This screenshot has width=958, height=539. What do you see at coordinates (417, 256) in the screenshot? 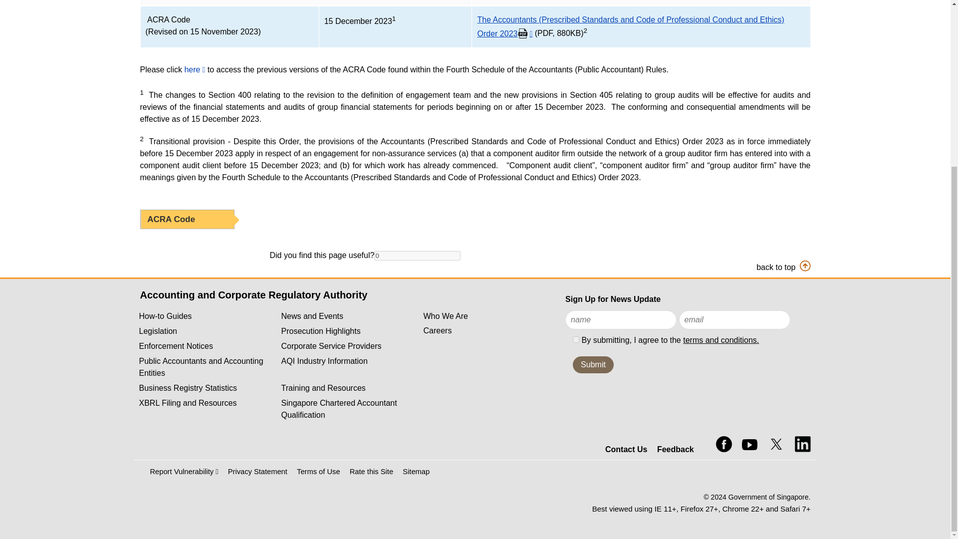
I see `0` at bounding box center [417, 256].